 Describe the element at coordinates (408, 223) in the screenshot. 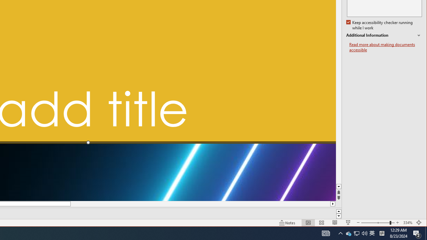

I see `Zoom 334%` at that location.